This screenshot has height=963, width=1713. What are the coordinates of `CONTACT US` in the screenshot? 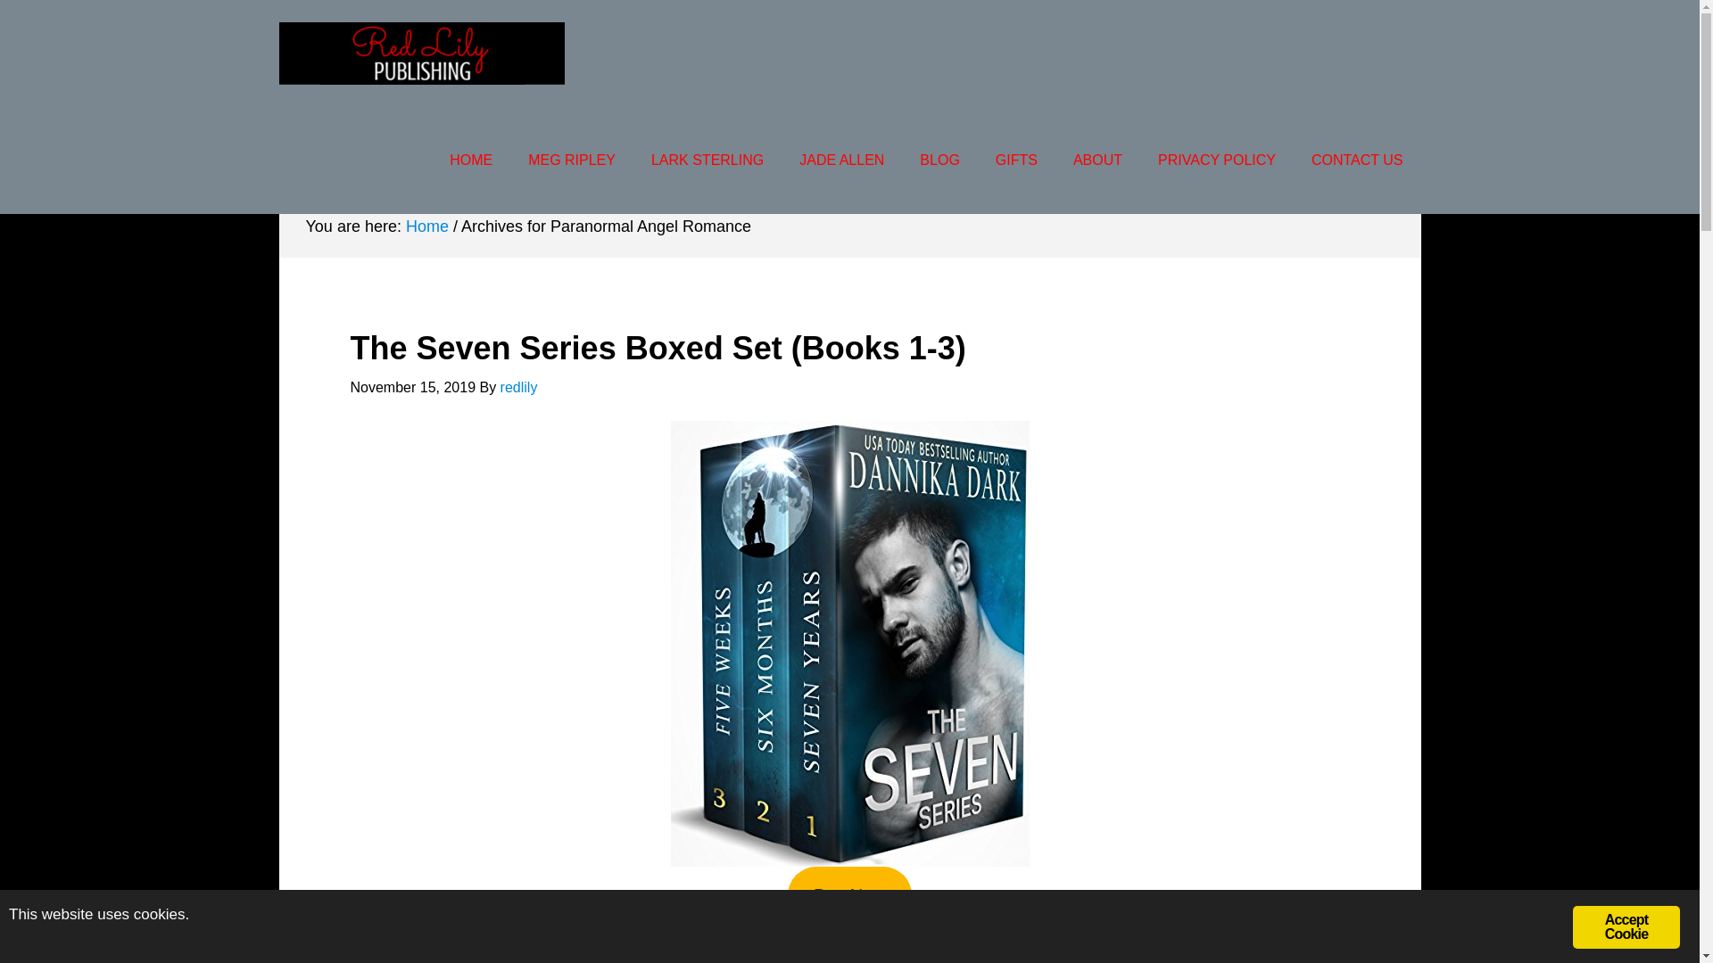 It's located at (1357, 160).